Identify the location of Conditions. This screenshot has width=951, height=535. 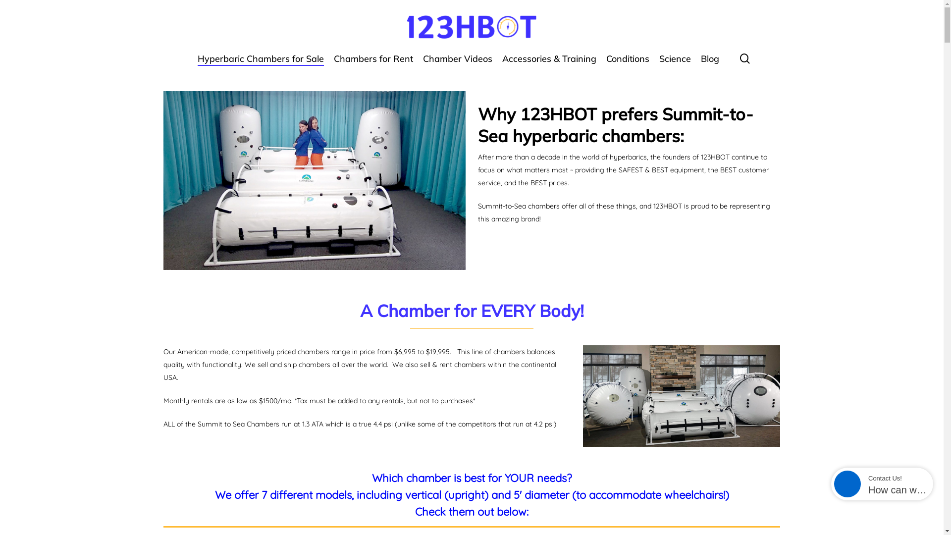
(628, 64).